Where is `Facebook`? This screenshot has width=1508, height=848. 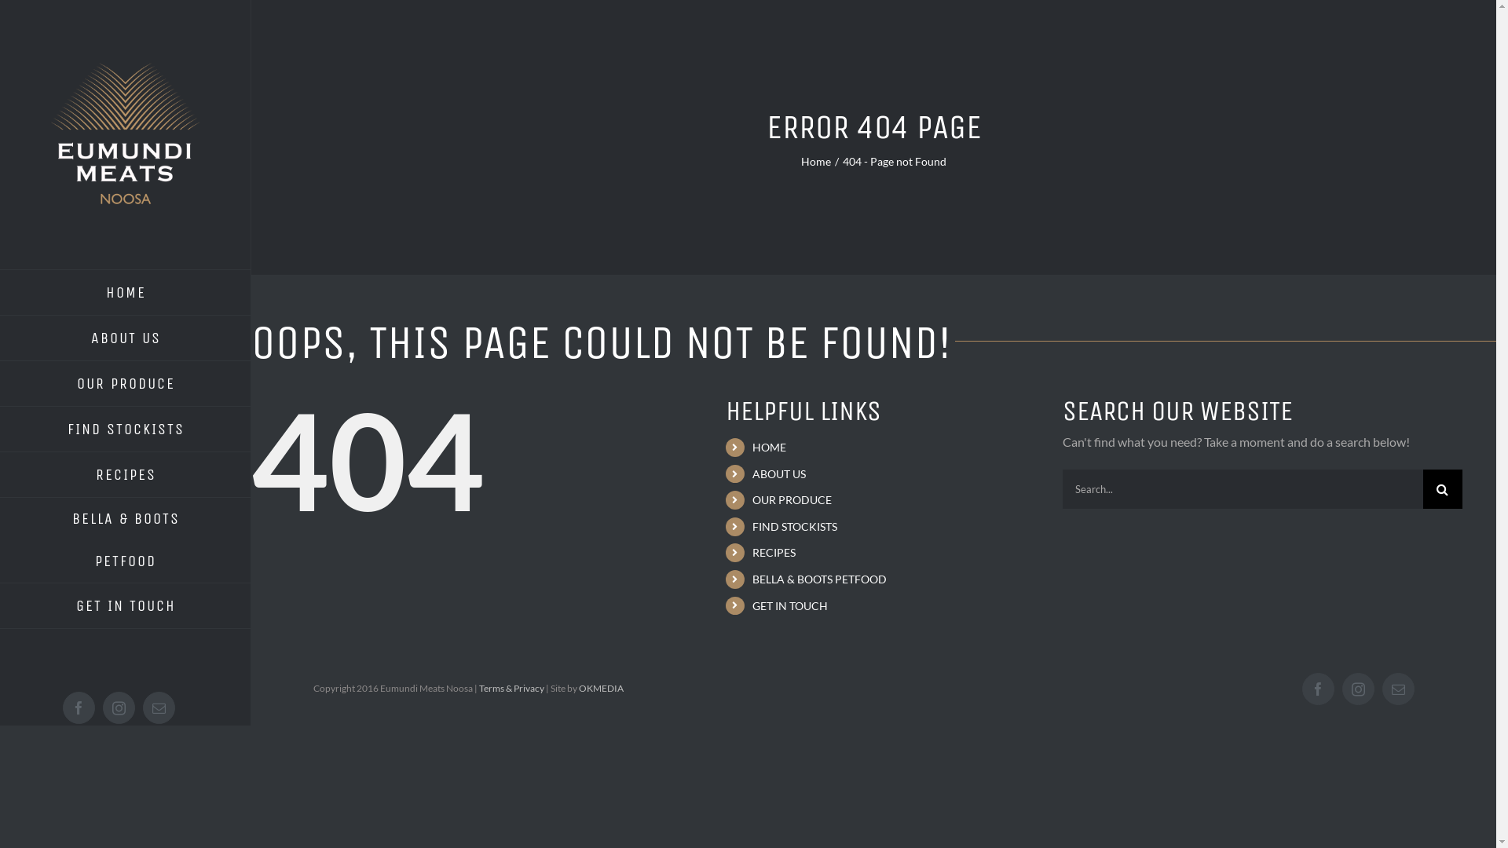 Facebook is located at coordinates (79, 708).